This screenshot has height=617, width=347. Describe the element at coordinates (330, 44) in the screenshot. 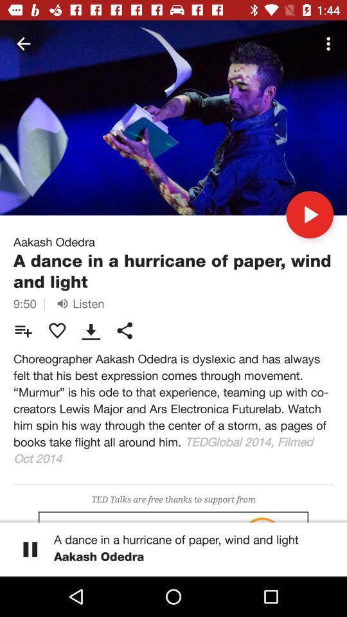

I see `go to more option from right top` at that location.